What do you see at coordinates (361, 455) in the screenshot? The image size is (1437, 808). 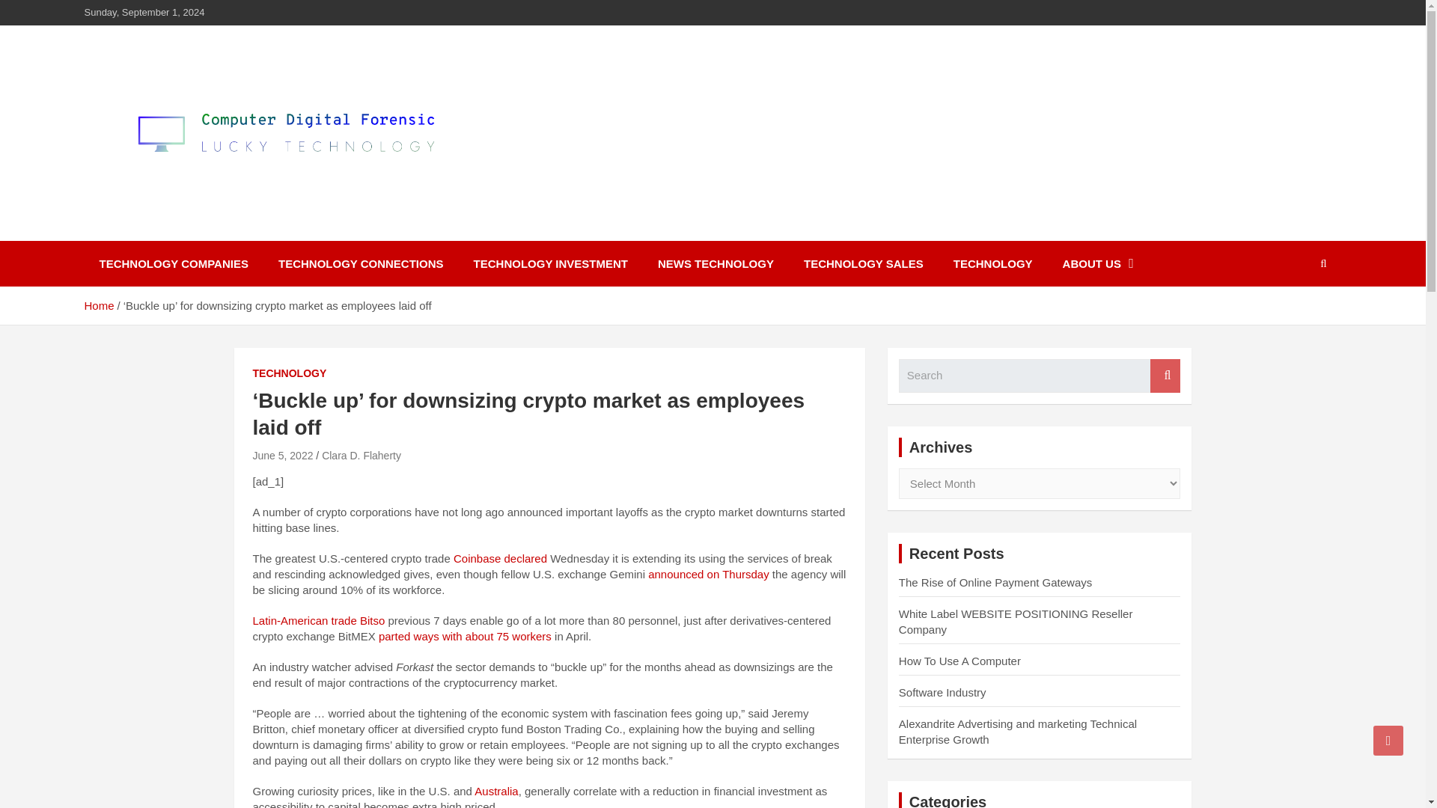 I see `Clara D. Flaherty` at bounding box center [361, 455].